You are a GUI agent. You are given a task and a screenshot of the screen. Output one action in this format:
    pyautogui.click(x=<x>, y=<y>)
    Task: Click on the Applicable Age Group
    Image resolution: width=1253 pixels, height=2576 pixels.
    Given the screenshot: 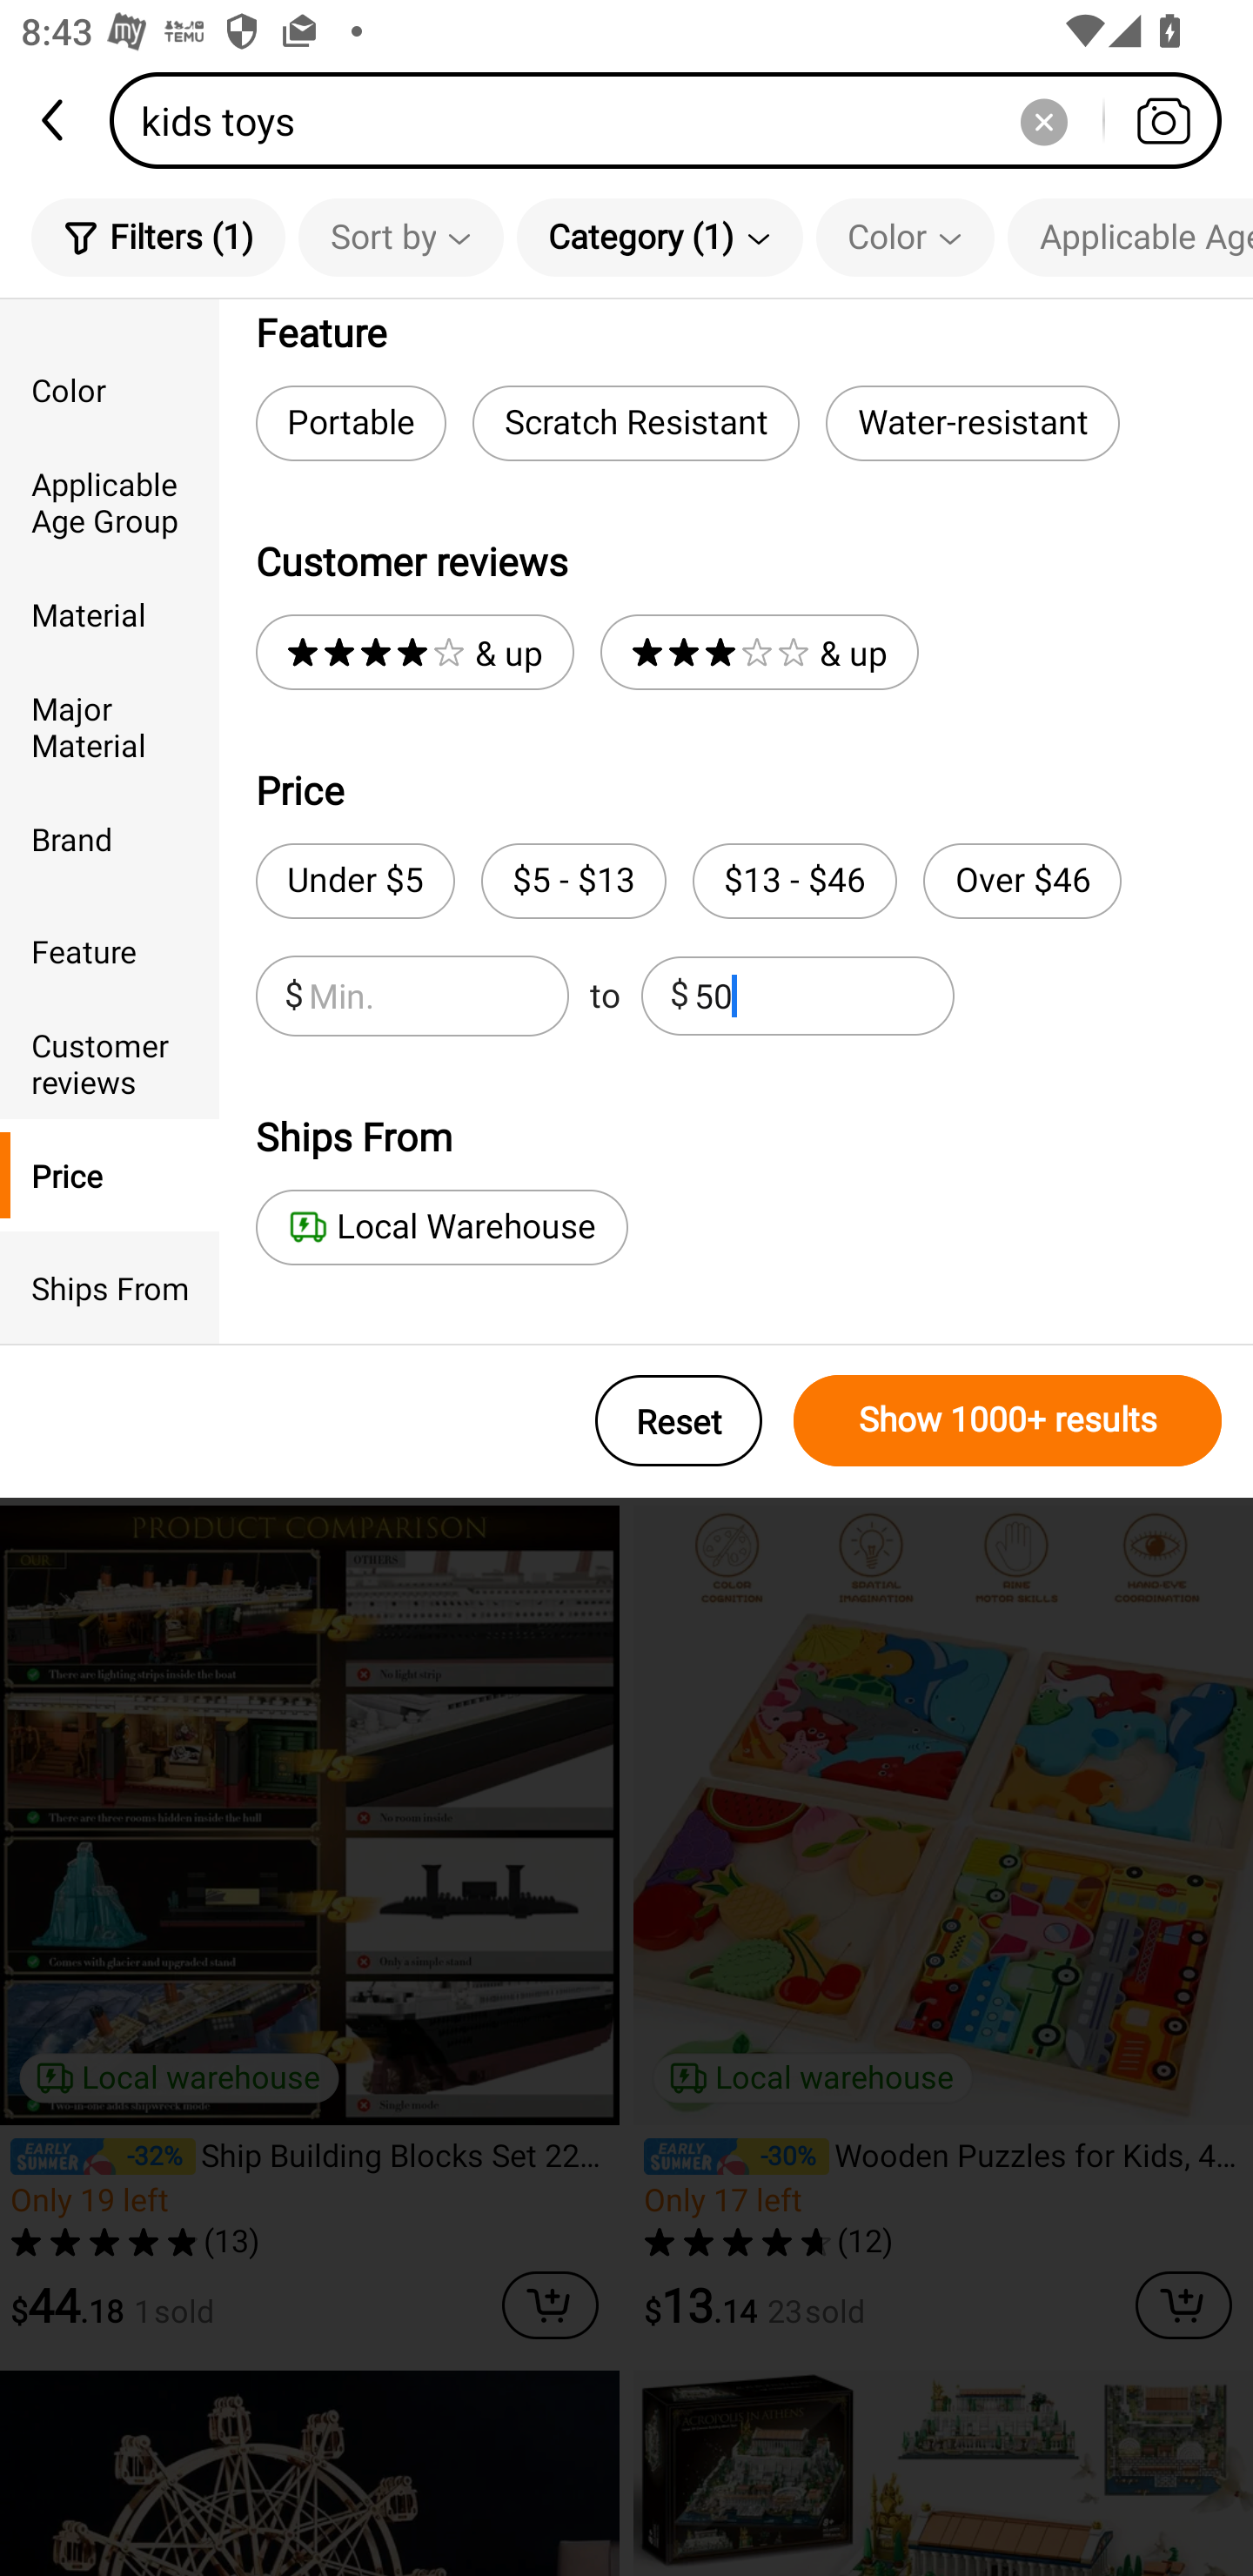 What is the action you would take?
    pyautogui.click(x=110, y=502)
    